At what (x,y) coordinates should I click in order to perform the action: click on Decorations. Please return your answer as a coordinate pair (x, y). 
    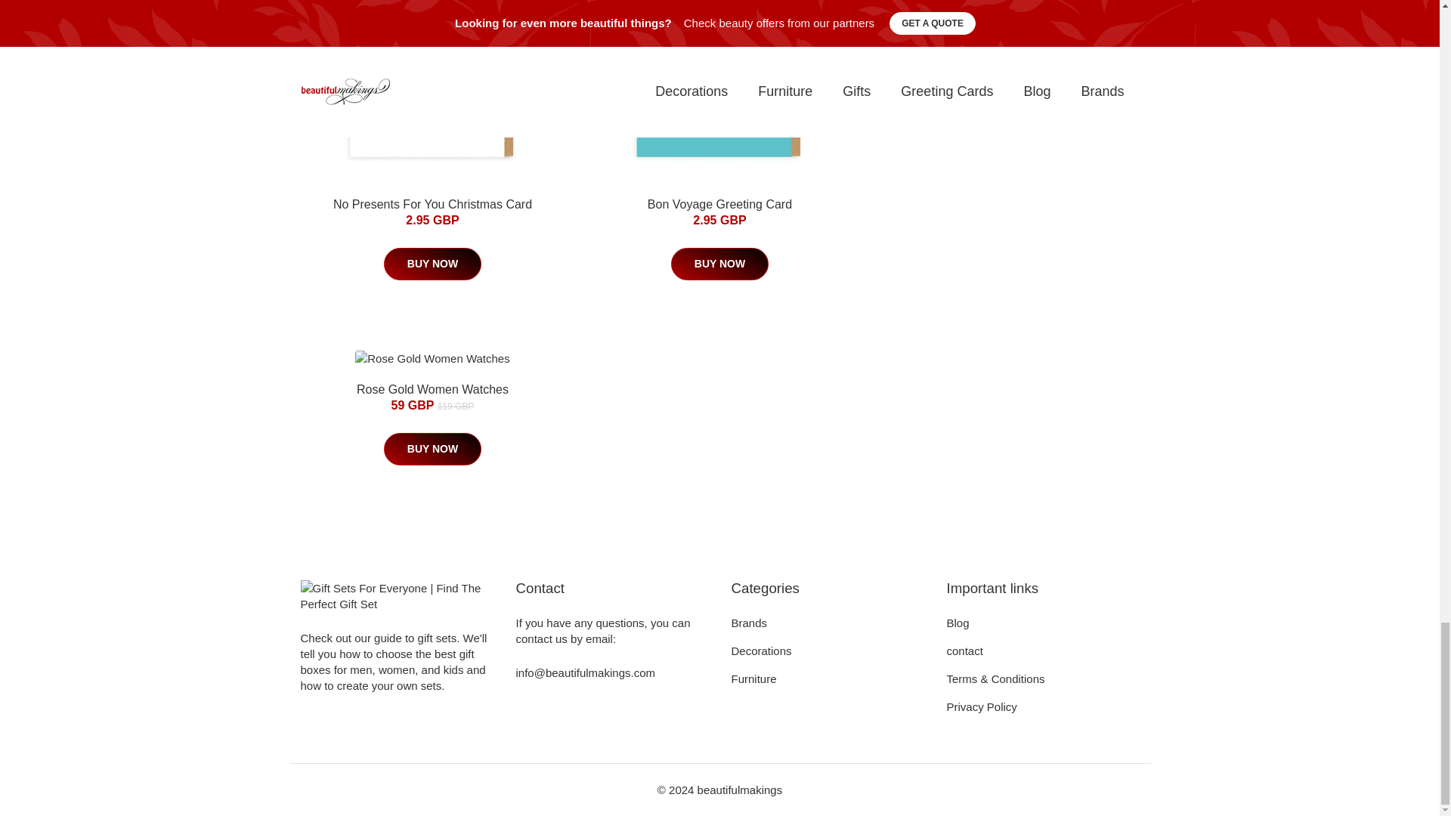
    Looking at the image, I should click on (762, 651).